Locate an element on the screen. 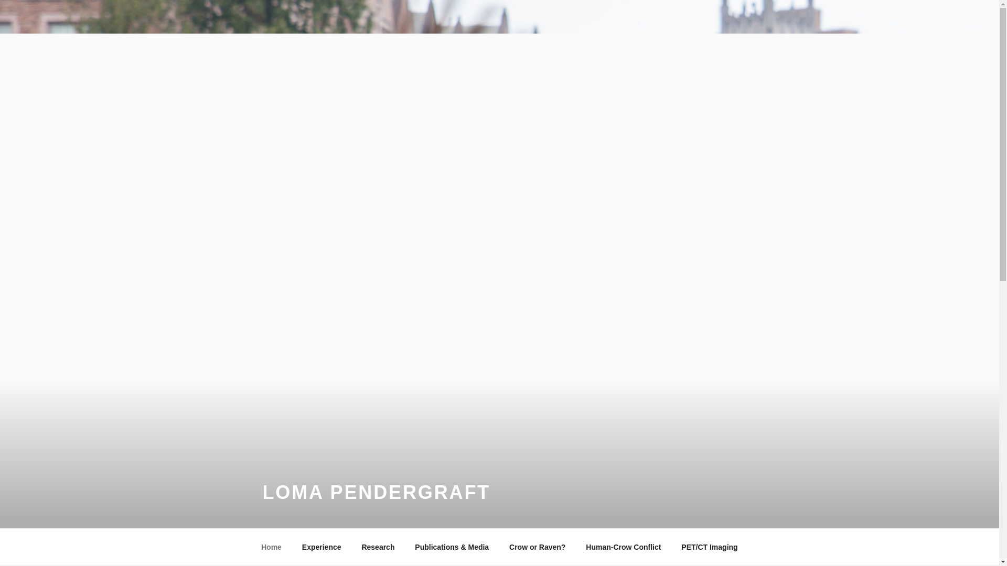  Home is located at coordinates (271, 547).